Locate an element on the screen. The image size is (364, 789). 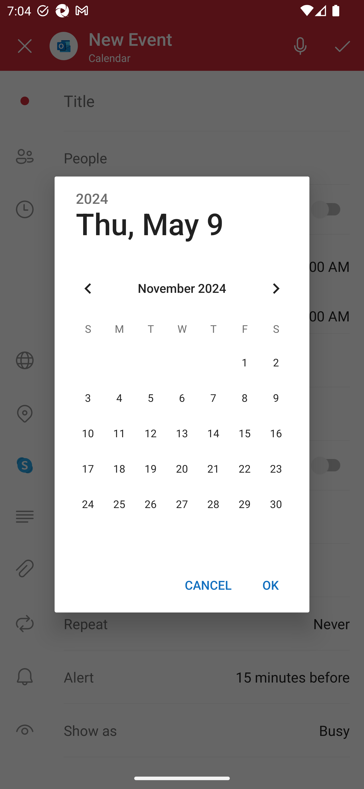
20 20 November 2024 is located at coordinates (182, 469).